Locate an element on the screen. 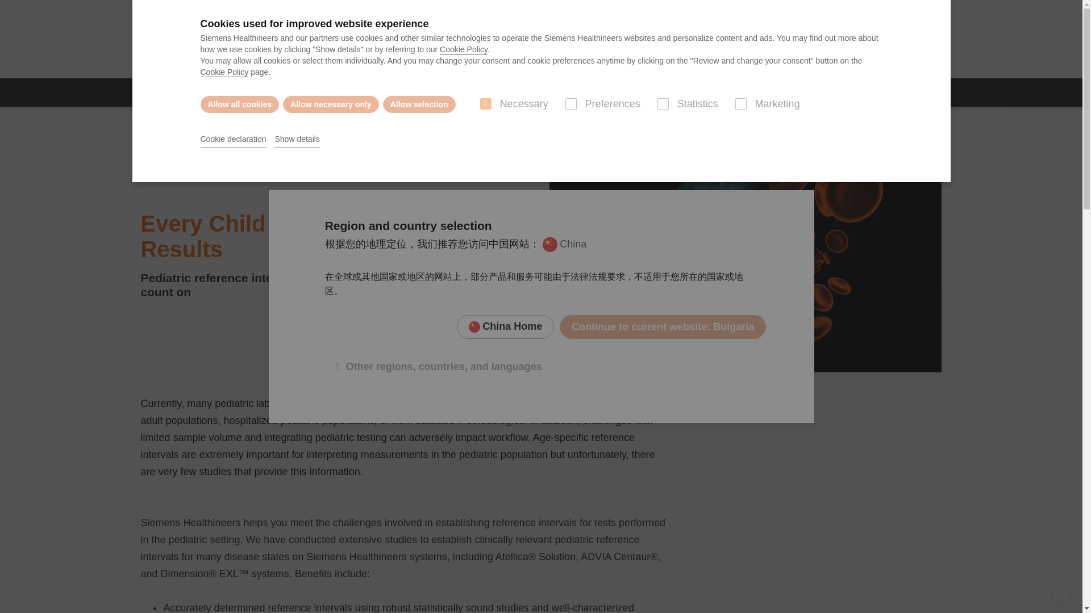 Image resolution: width=1091 pixels, height=613 pixels. Allow selection is located at coordinates (419, 104).